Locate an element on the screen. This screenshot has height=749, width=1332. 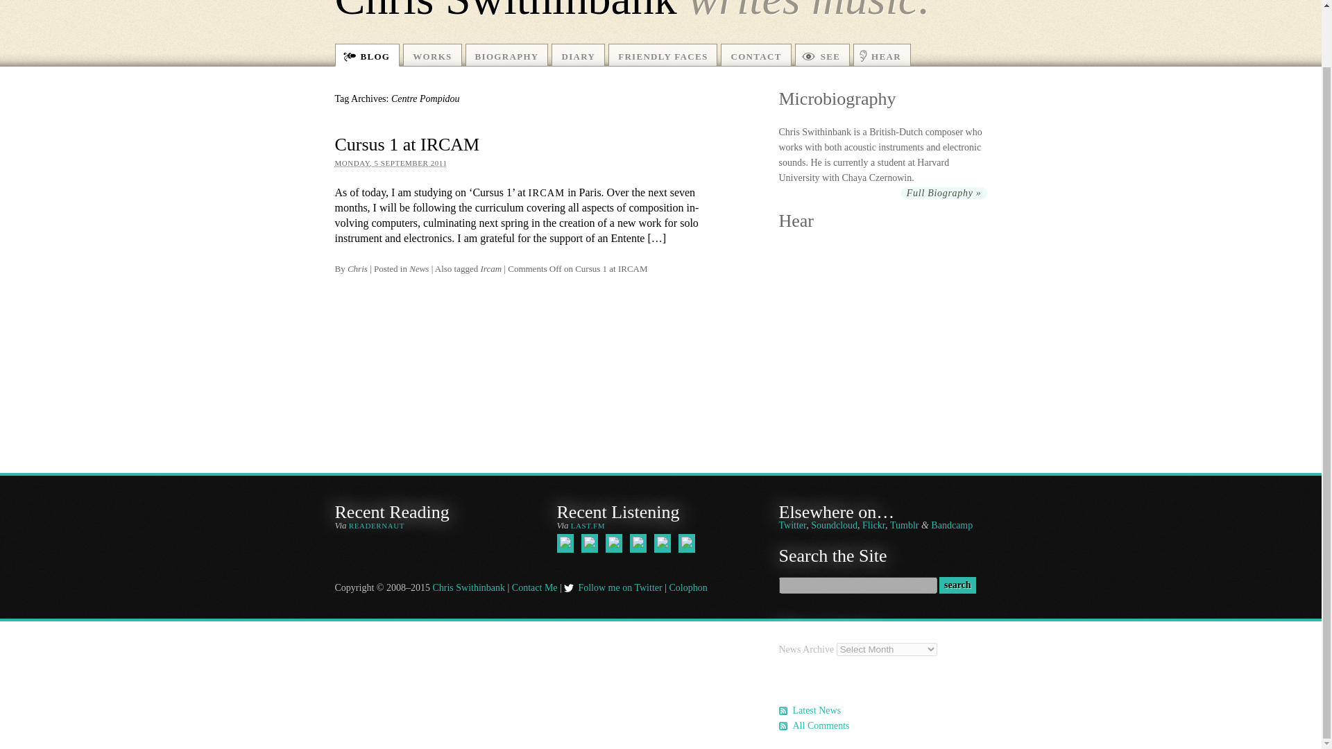
Soundcloud is located at coordinates (834, 524).